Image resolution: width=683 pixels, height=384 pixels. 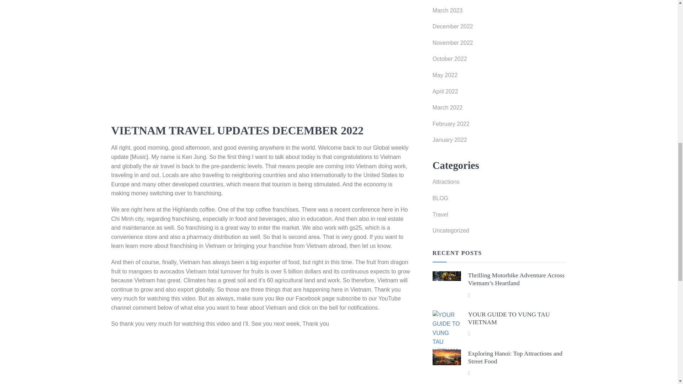 I want to click on April 2022, so click(x=499, y=93).